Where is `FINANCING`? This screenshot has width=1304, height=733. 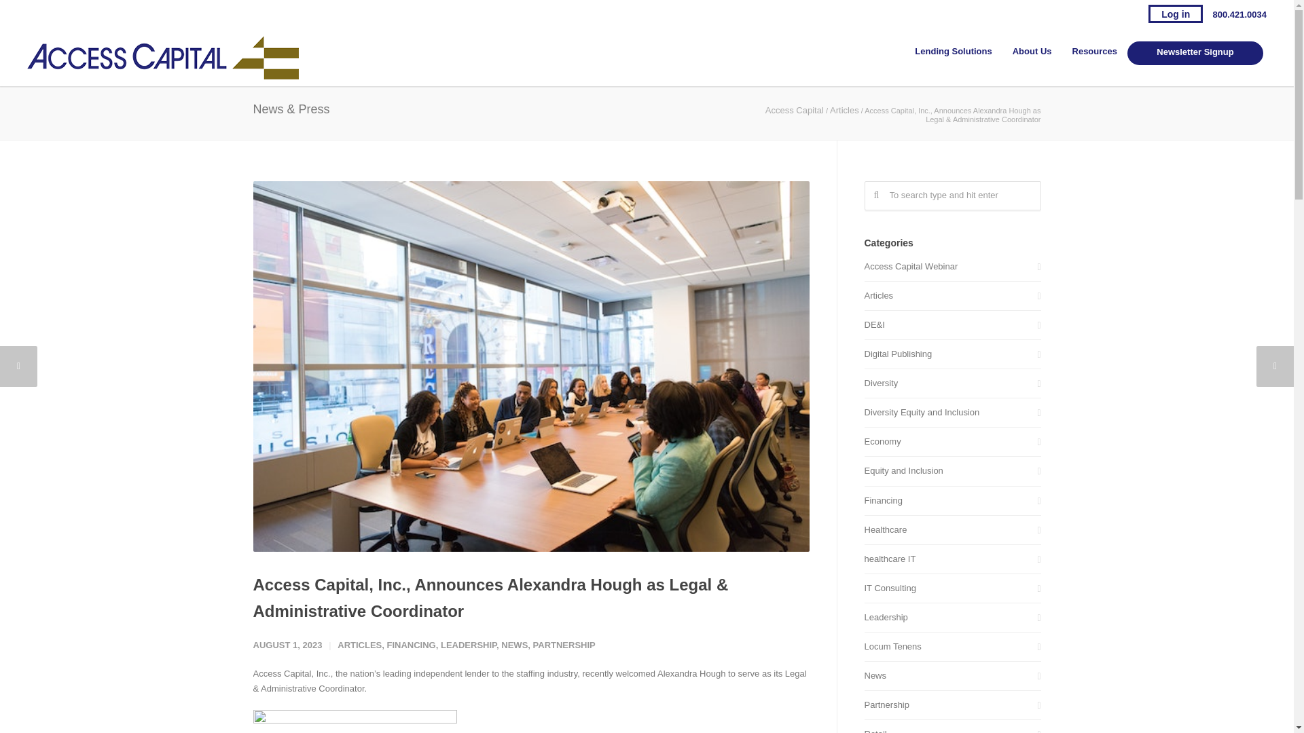
FINANCING is located at coordinates (410, 645).